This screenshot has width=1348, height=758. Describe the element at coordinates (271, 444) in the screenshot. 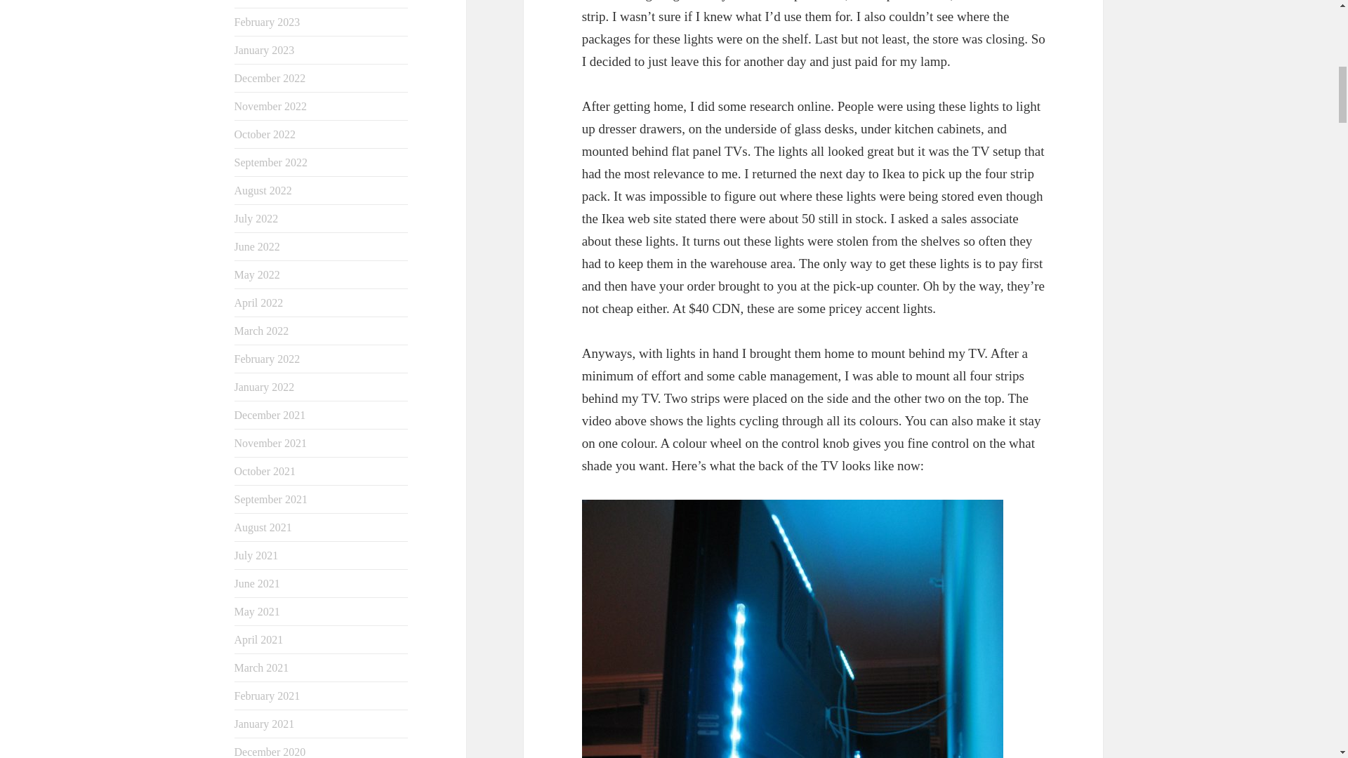

I see `November 2021` at that location.